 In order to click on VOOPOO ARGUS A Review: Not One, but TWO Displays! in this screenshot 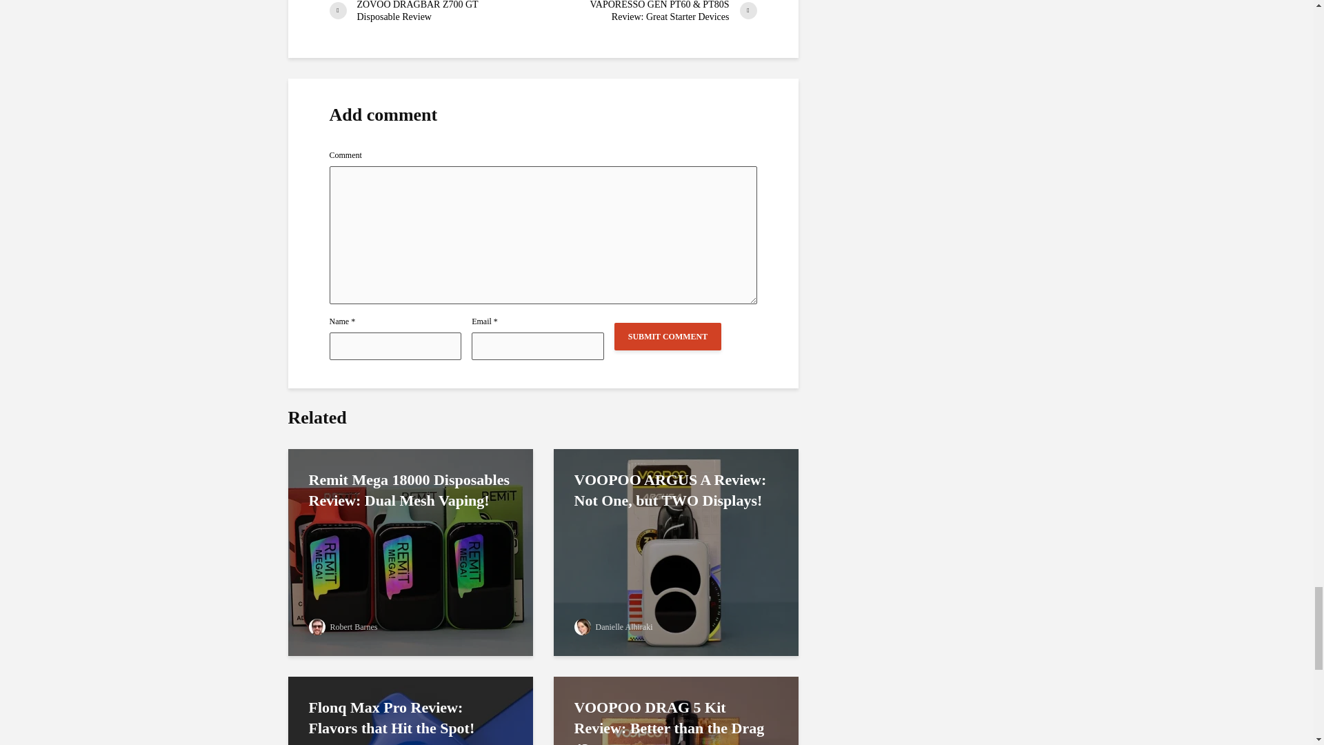, I will do `click(676, 550)`.